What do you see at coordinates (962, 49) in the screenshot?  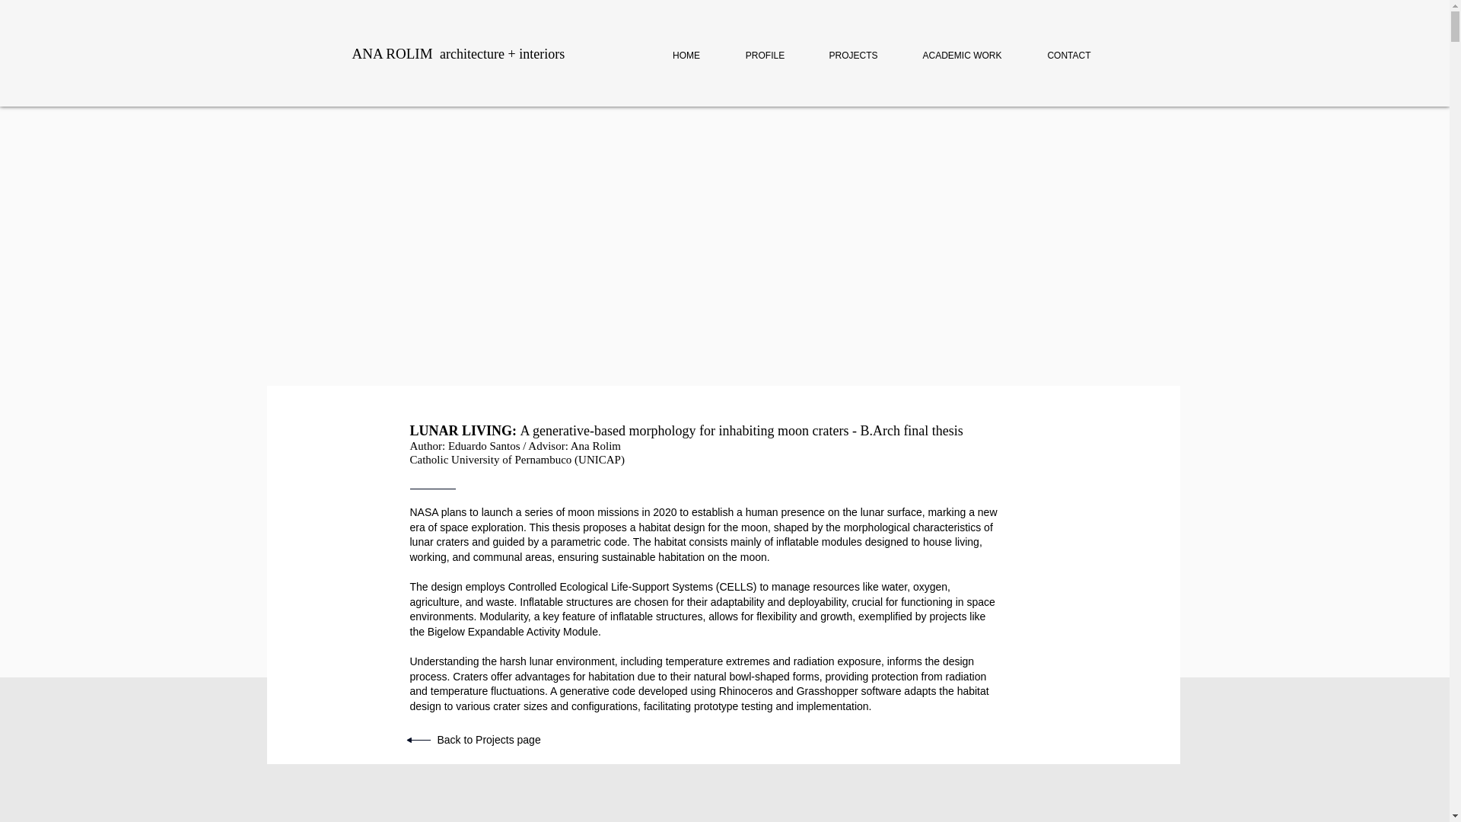 I see `ACADEMIC WORK` at bounding box center [962, 49].